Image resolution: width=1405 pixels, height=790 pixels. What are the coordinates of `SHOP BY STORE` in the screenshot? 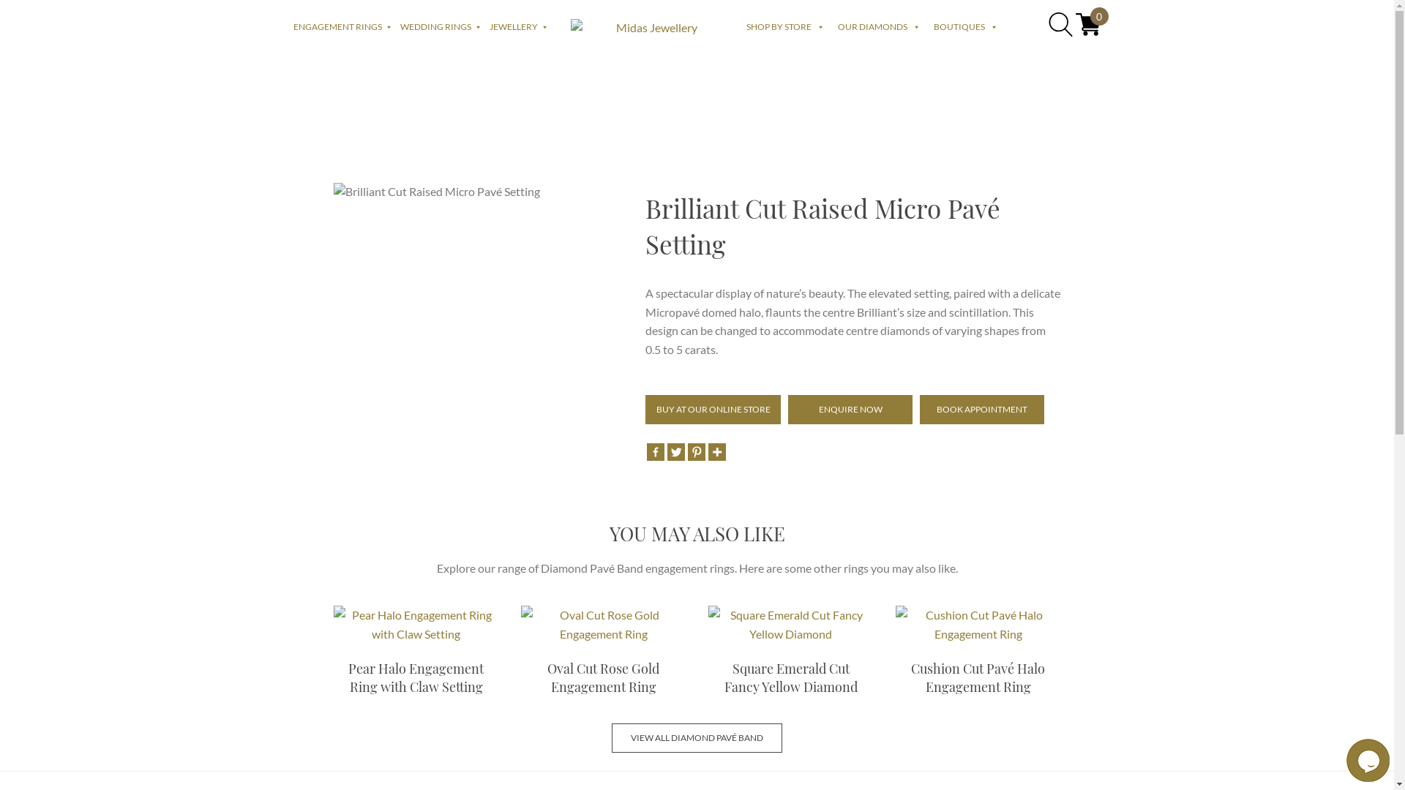 It's located at (792, 27).